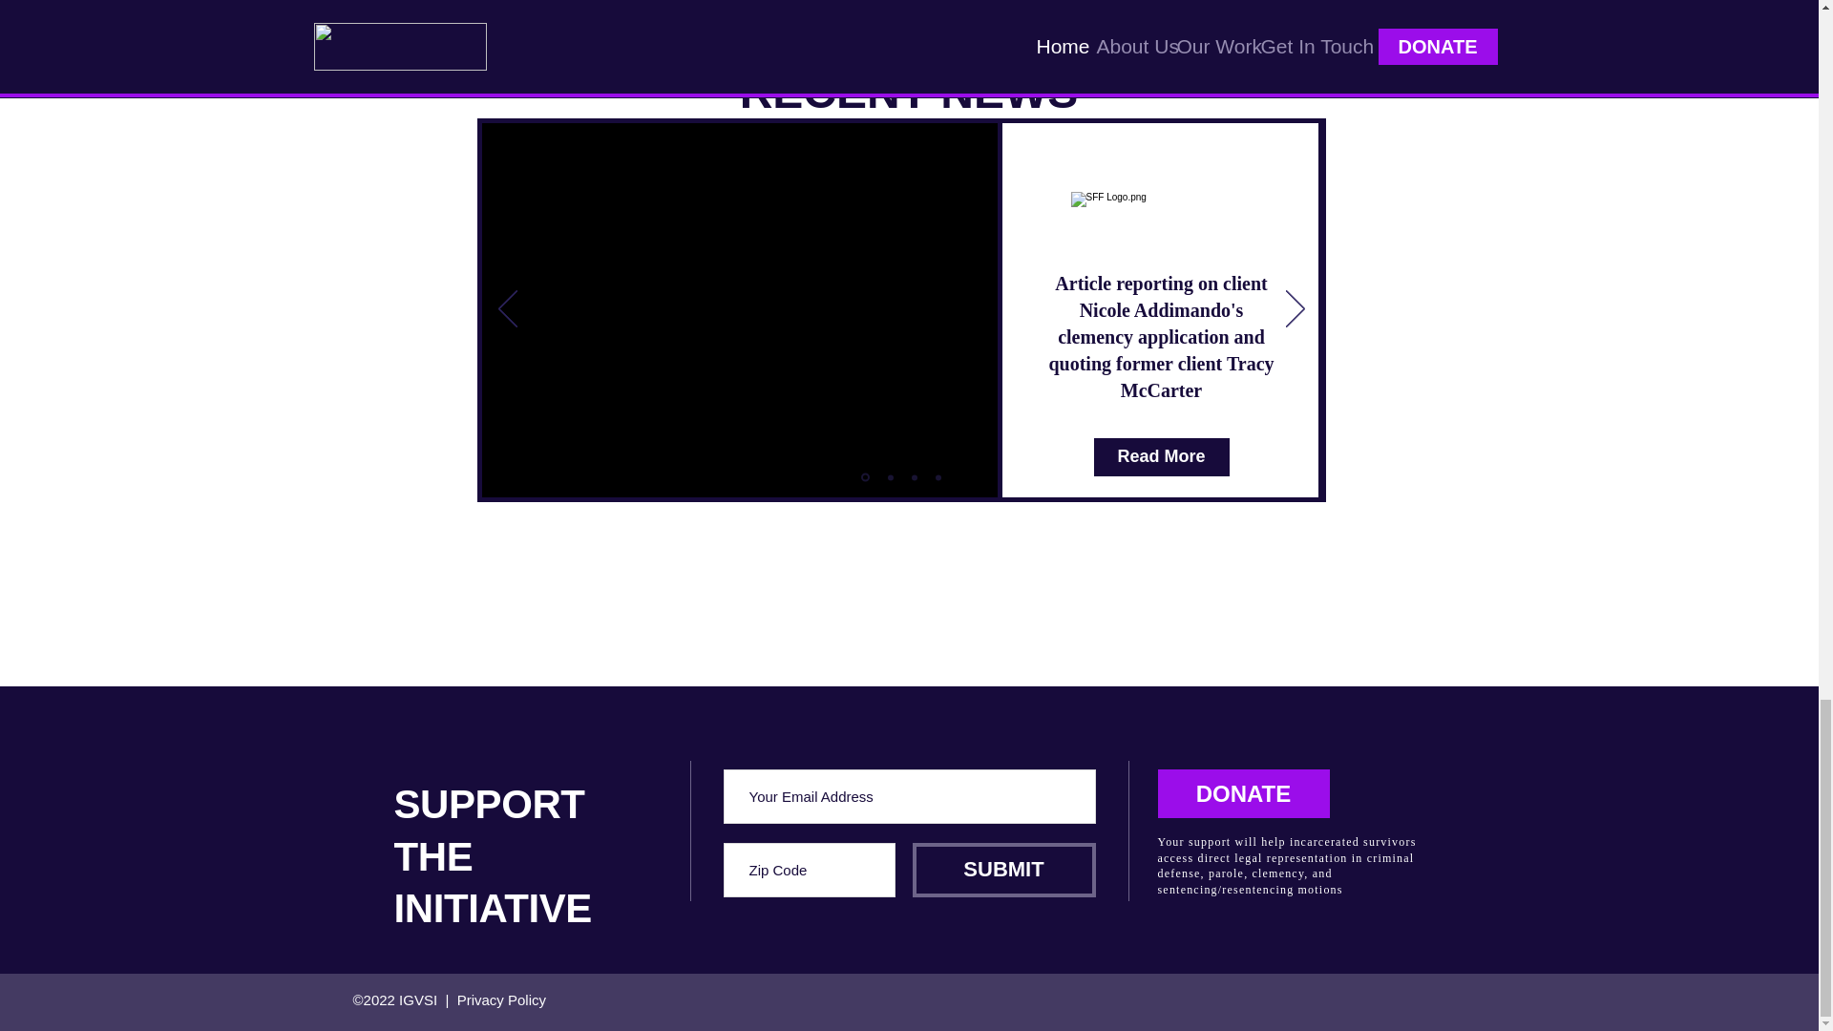 The width and height of the screenshot is (1833, 1031). Describe the element at coordinates (1004, 870) in the screenshot. I see `SUBMIT` at that location.